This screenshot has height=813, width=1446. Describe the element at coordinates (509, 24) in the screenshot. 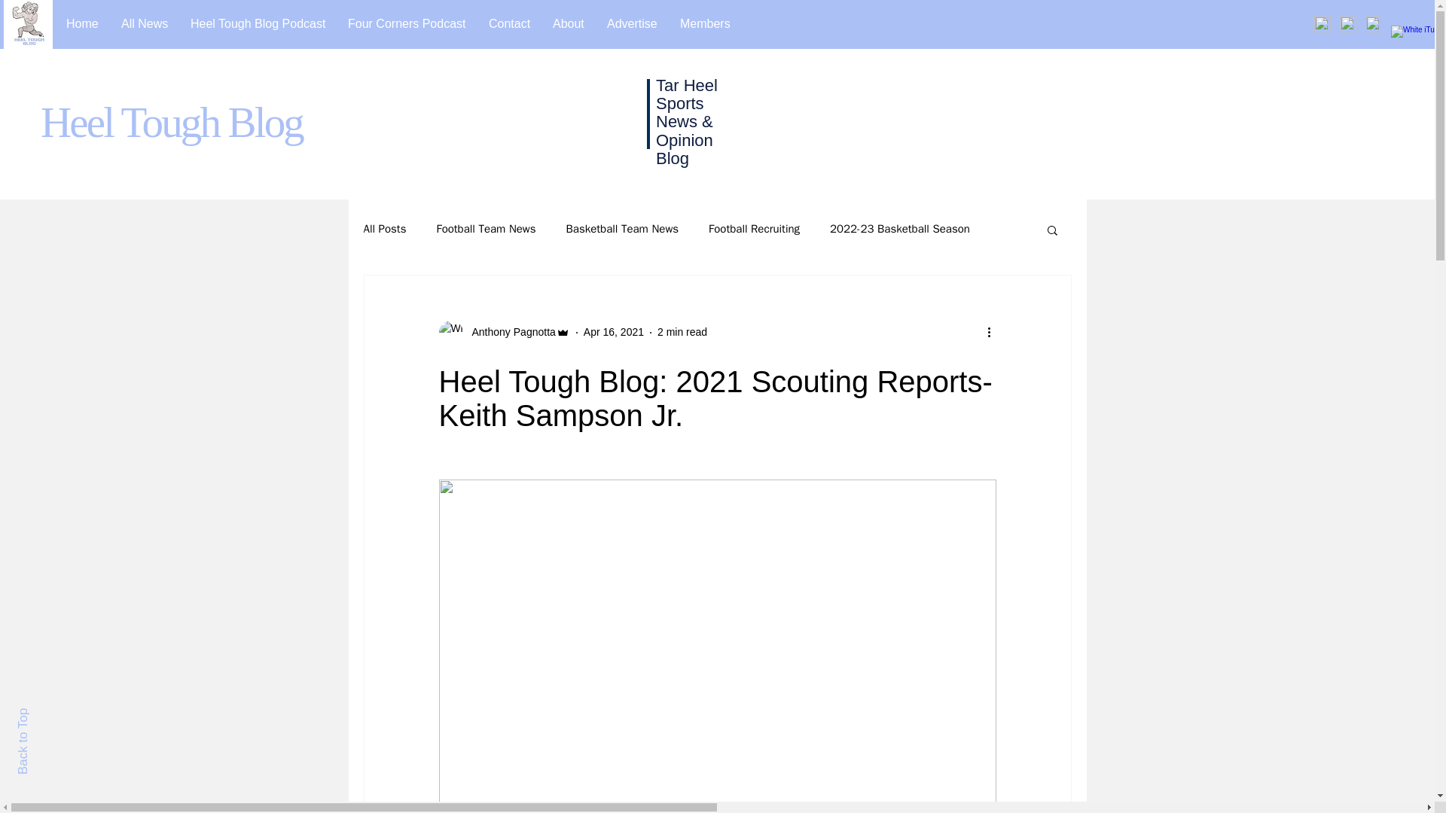

I see `Contact` at that location.